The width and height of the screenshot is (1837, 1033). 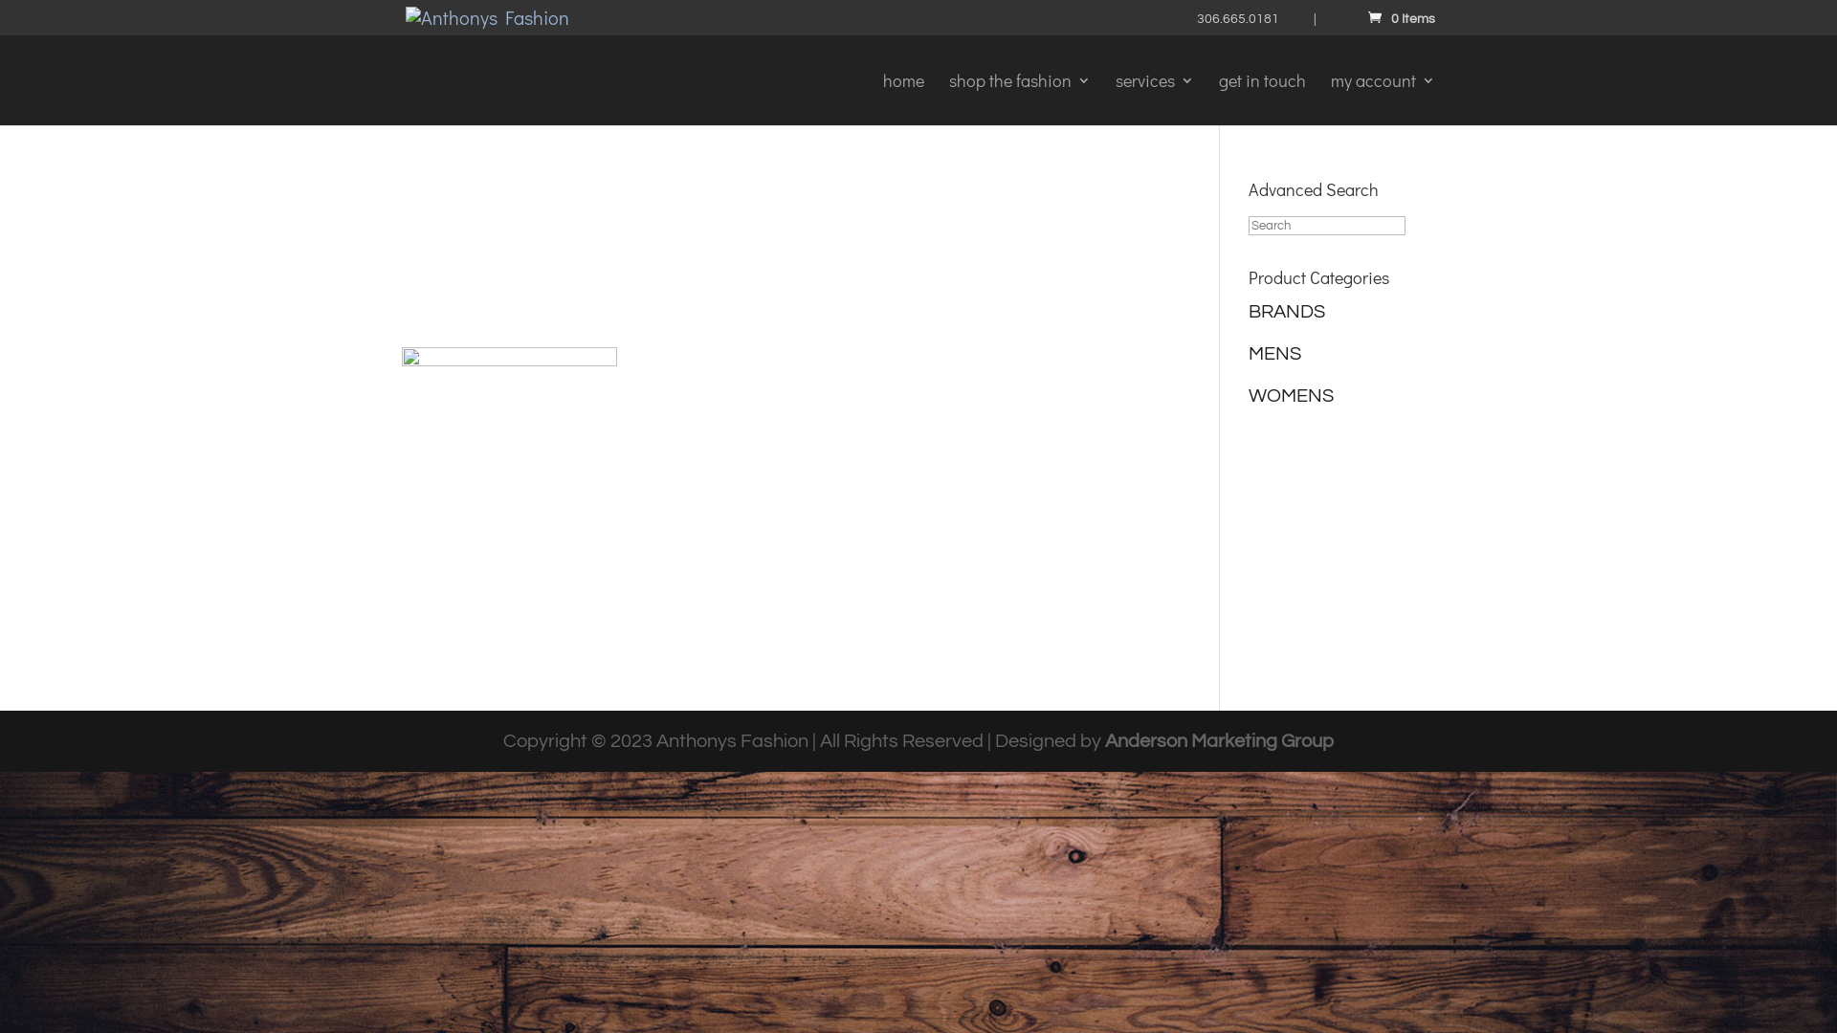 I want to click on MENS, so click(x=1274, y=354).